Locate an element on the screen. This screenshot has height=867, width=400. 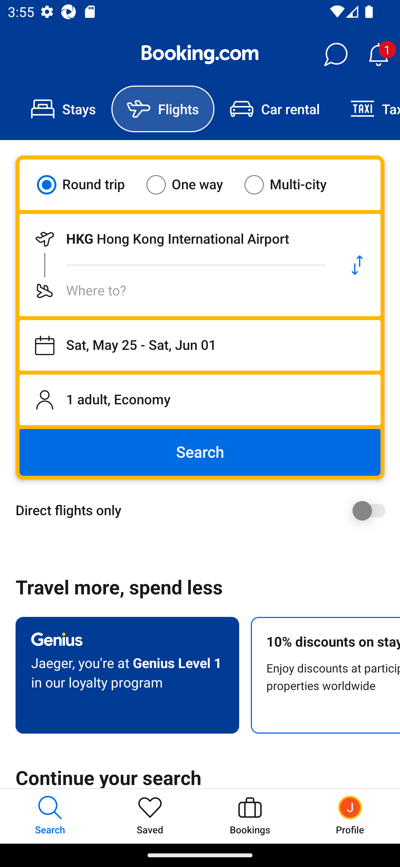
Bookings is located at coordinates (250, 816).